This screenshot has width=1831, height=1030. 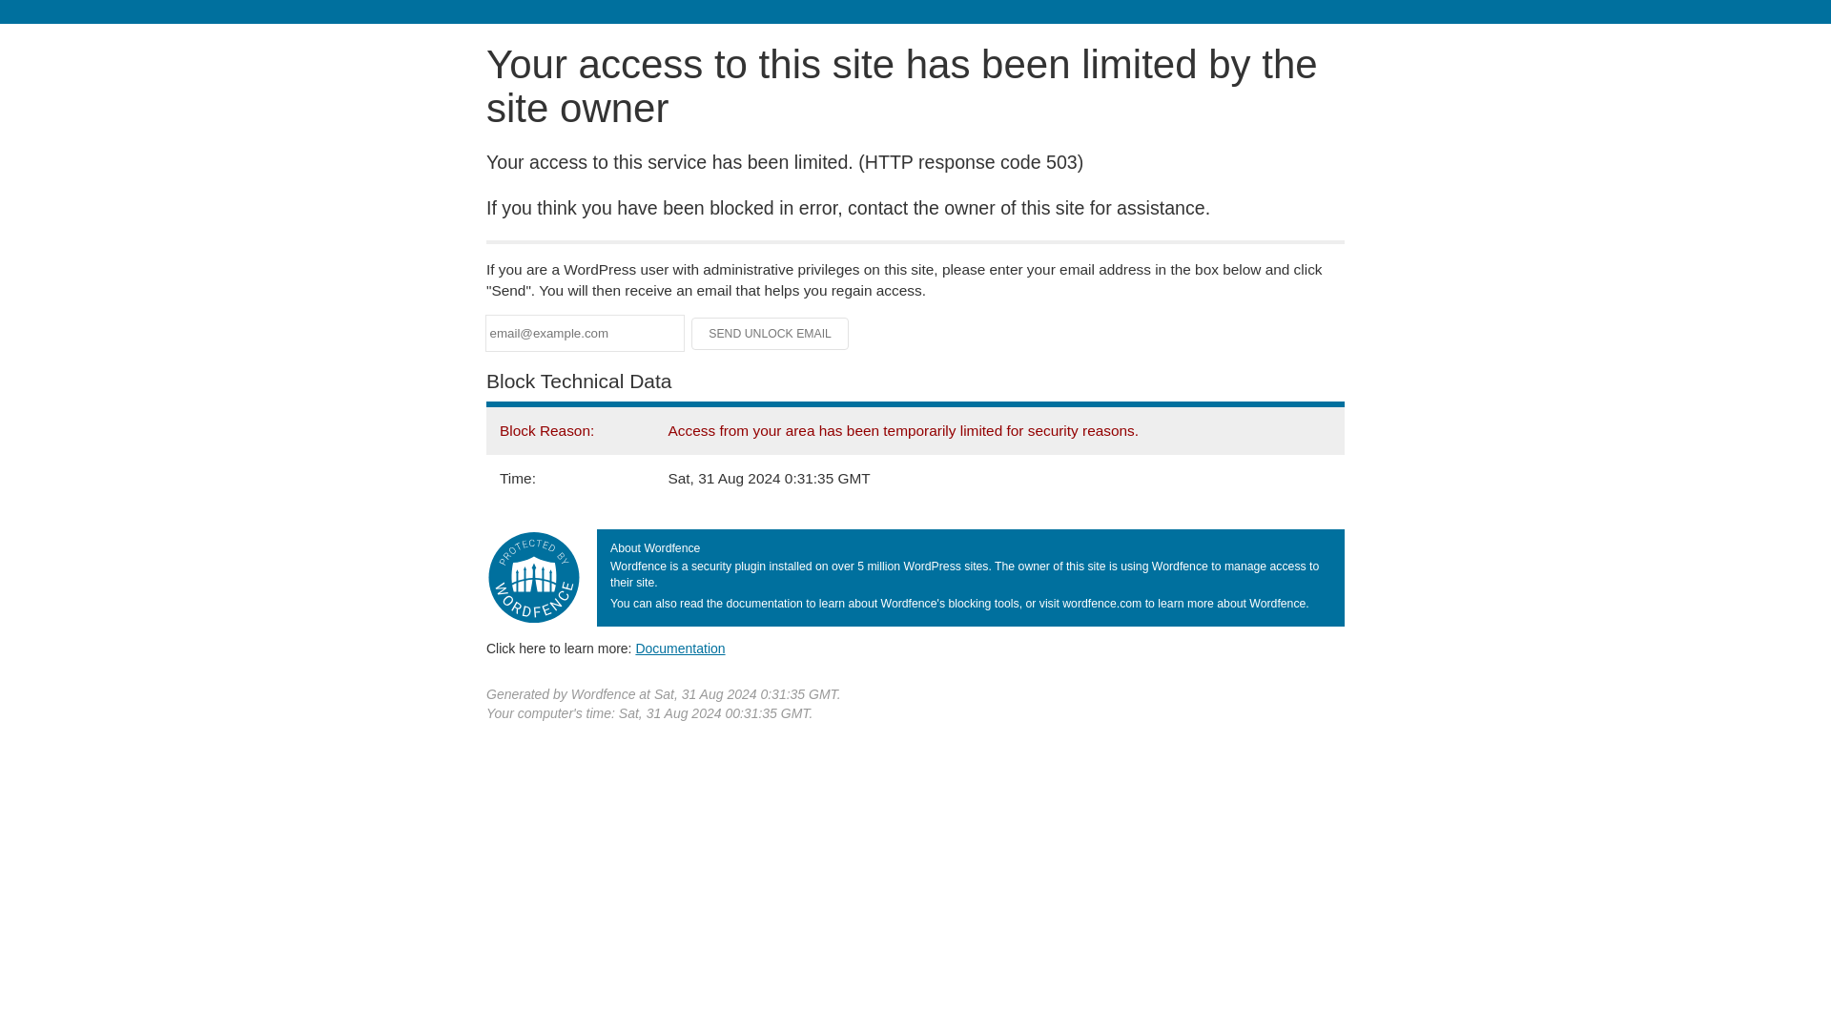 I want to click on Documentation, so click(x=680, y=648).